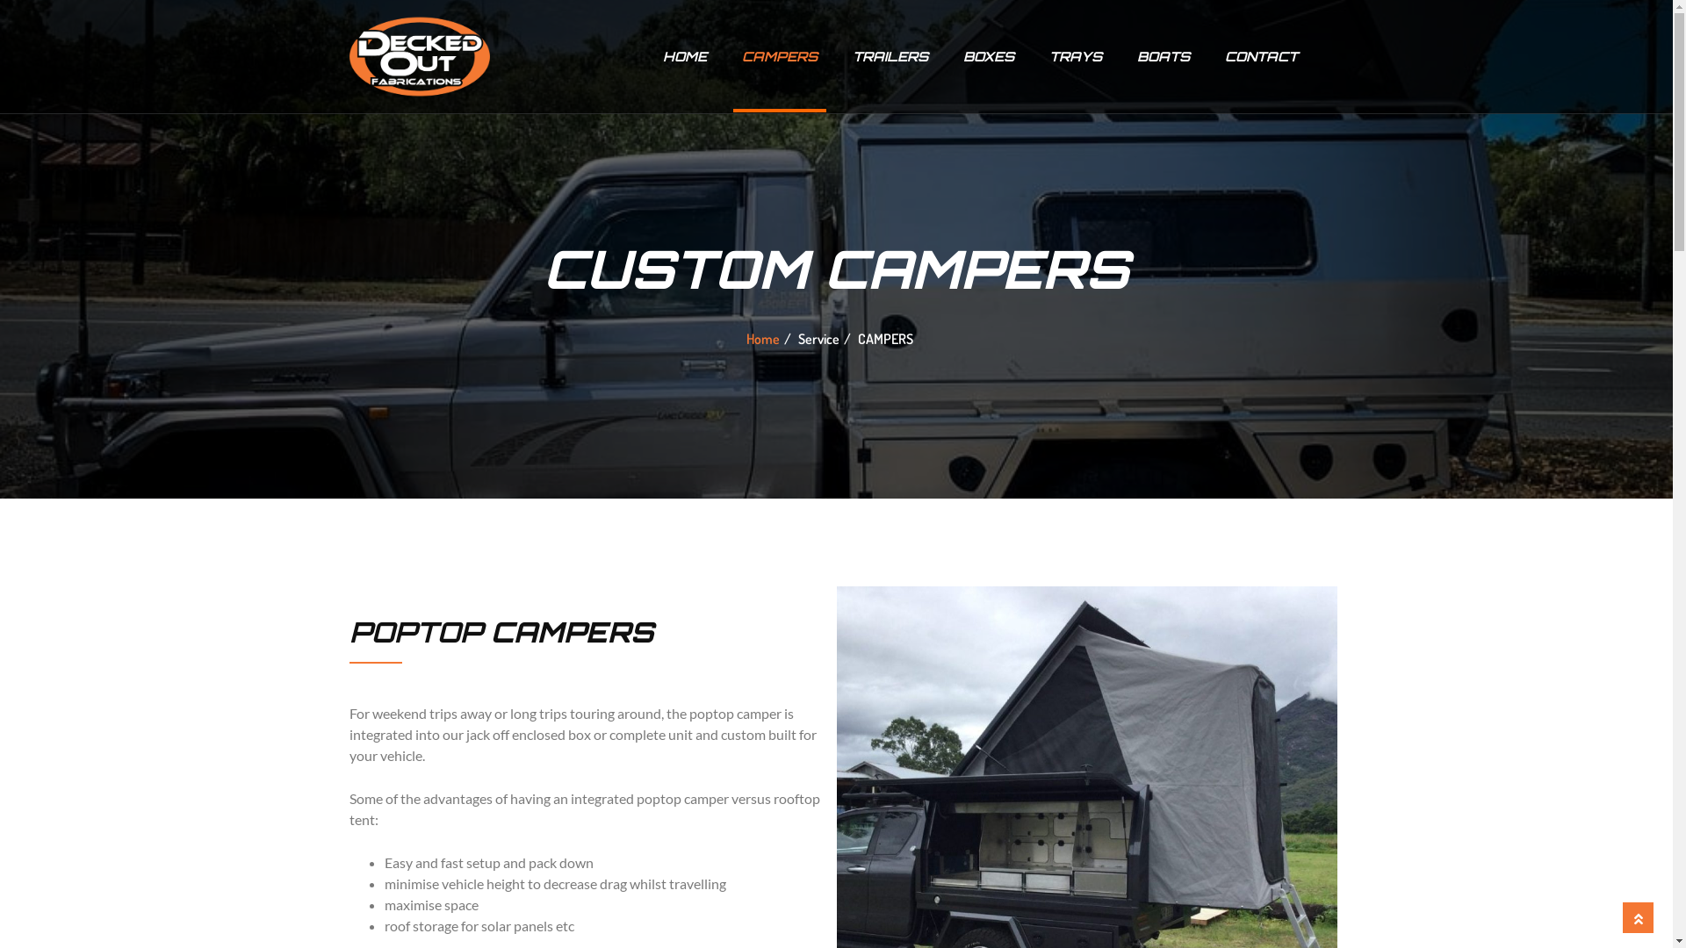 The height and width of the screenshot is (948, 1686). What do you see at coordinates (763, 339) in the screenshot?
I see `Home` at bounding box center [763, 339].